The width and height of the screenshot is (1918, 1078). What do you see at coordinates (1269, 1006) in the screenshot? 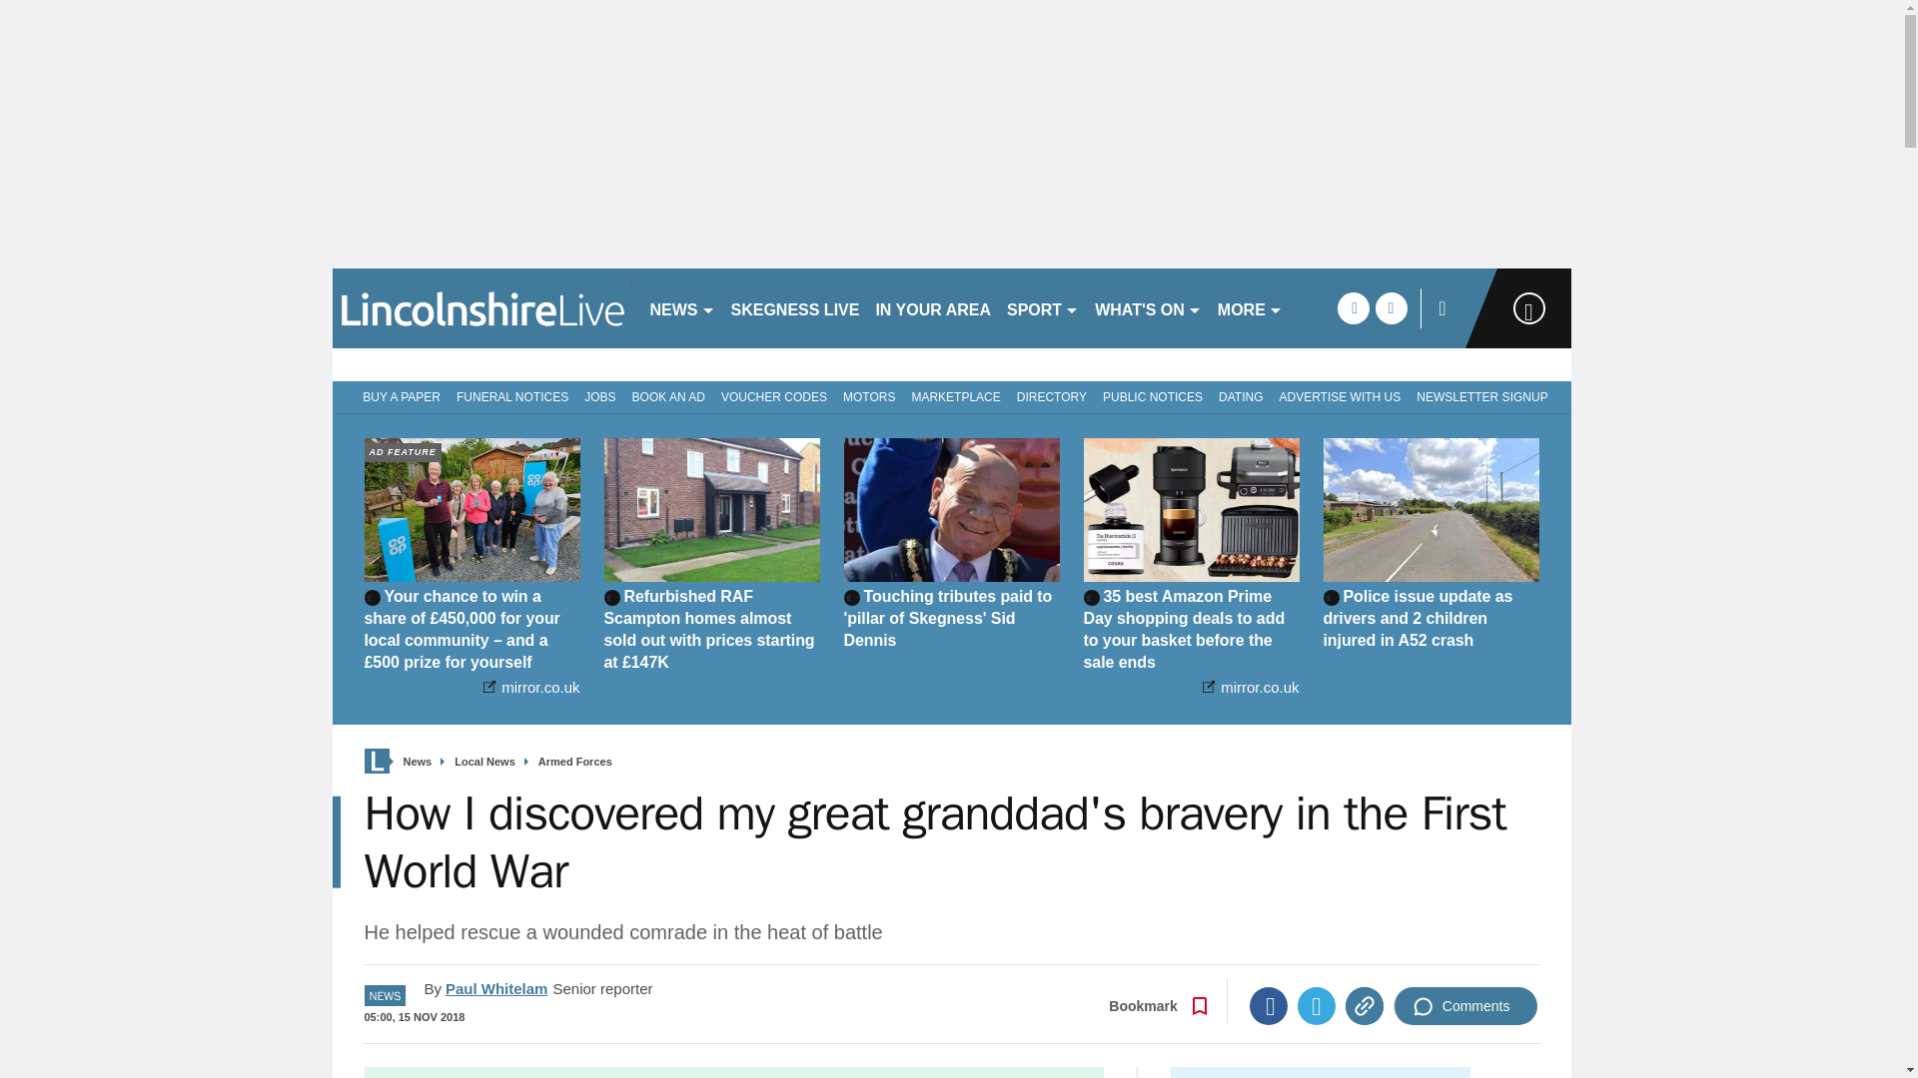
I see `Facebook` at bounding box center [1269, 1006].